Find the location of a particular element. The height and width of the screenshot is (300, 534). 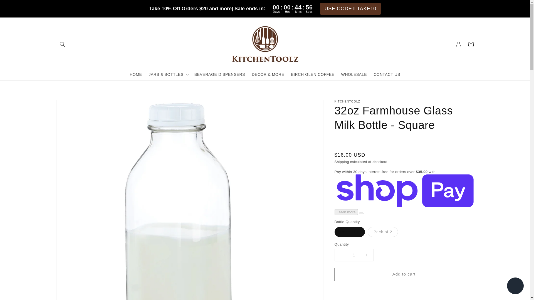

1 is located at coordinates (354, 255).